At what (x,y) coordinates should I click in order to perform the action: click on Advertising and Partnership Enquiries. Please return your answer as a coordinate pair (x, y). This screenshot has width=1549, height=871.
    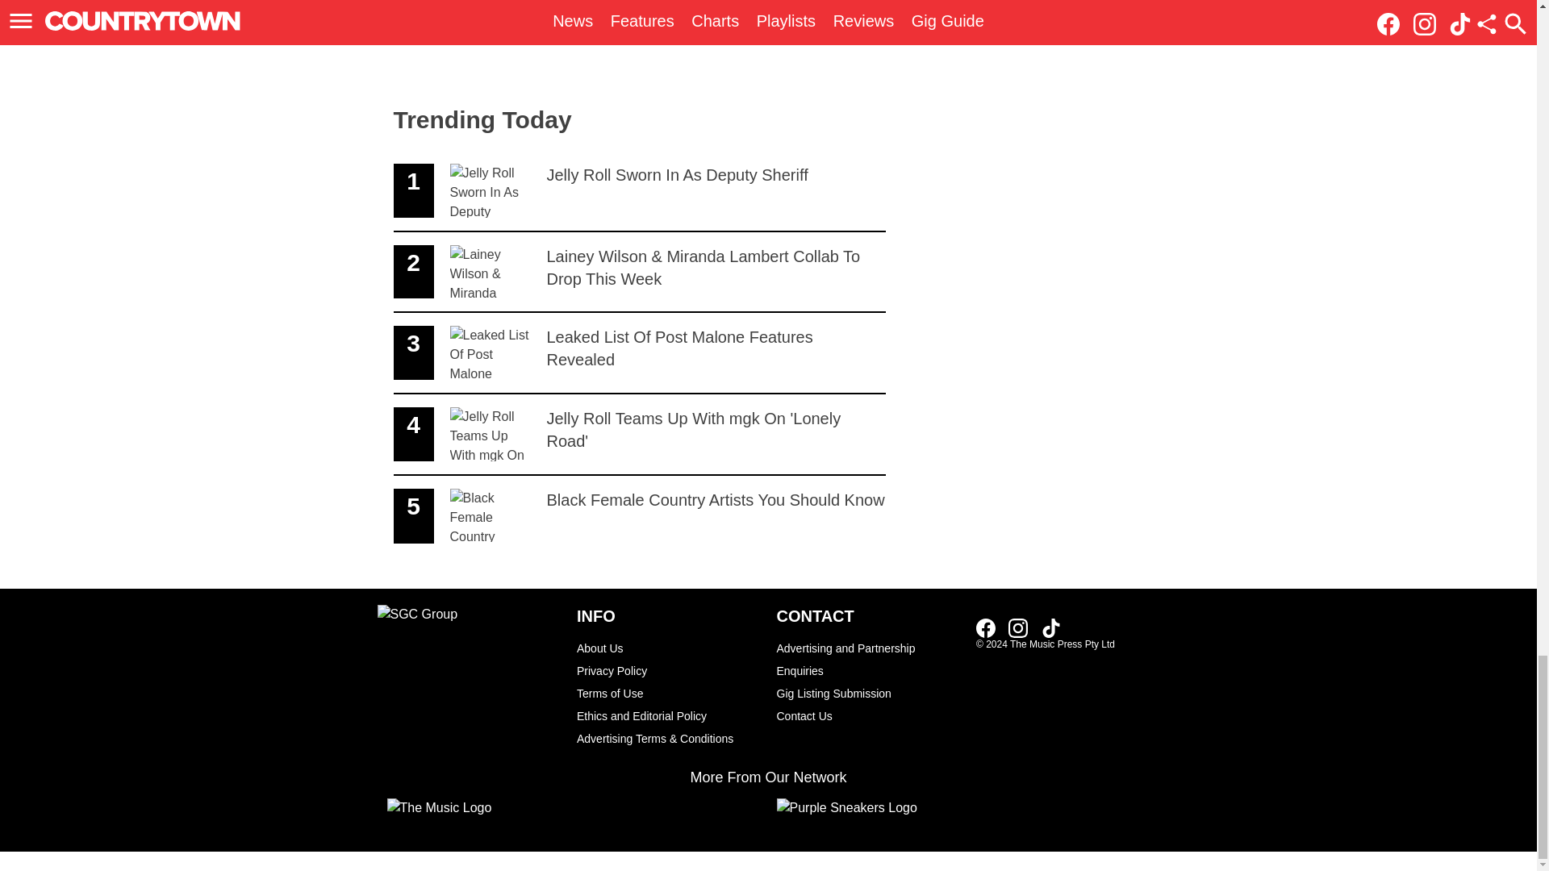
    Looking at the image, I should click on (1050, 627).